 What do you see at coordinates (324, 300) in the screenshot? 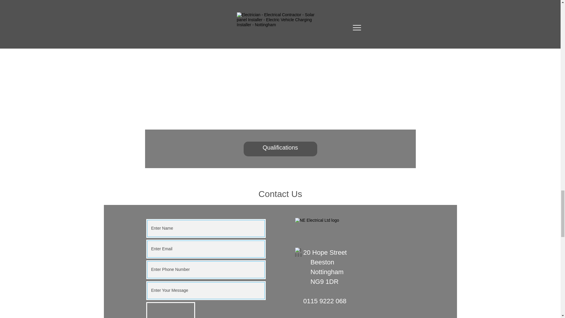
I see `0115 9222 068` at bounding box center [324, 300].